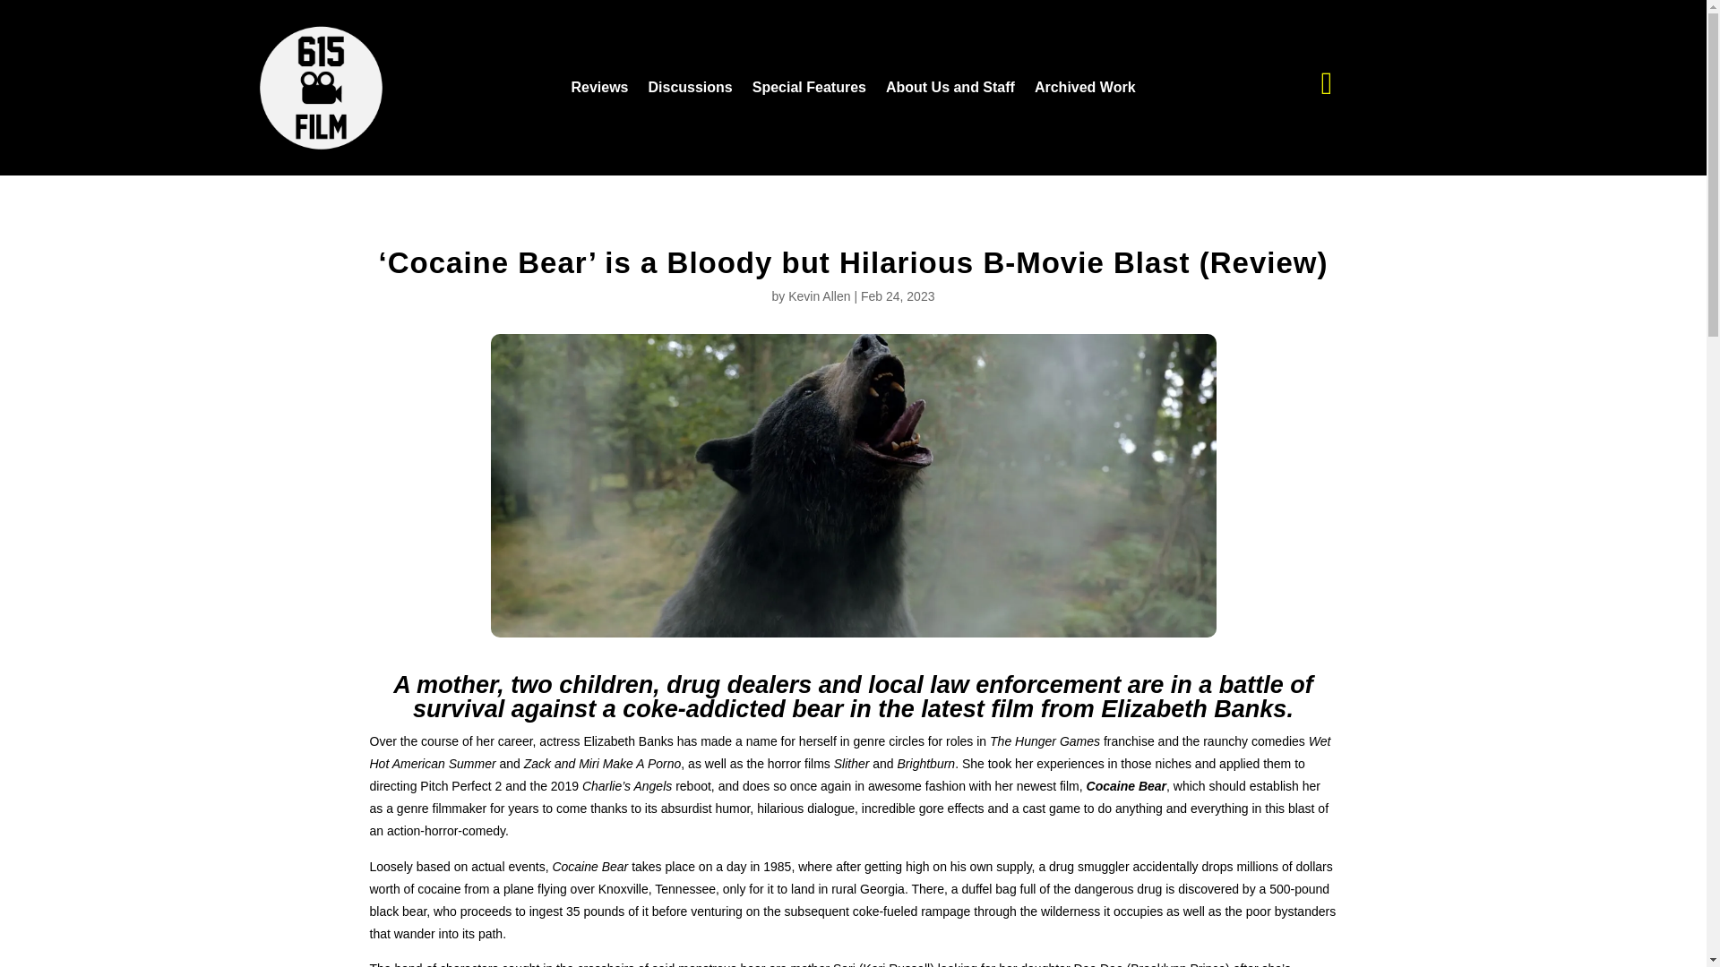 The width and height of the screenshot is (1720, 967). I want to click on 615-film-logo-with-fill, so click(320, 88).